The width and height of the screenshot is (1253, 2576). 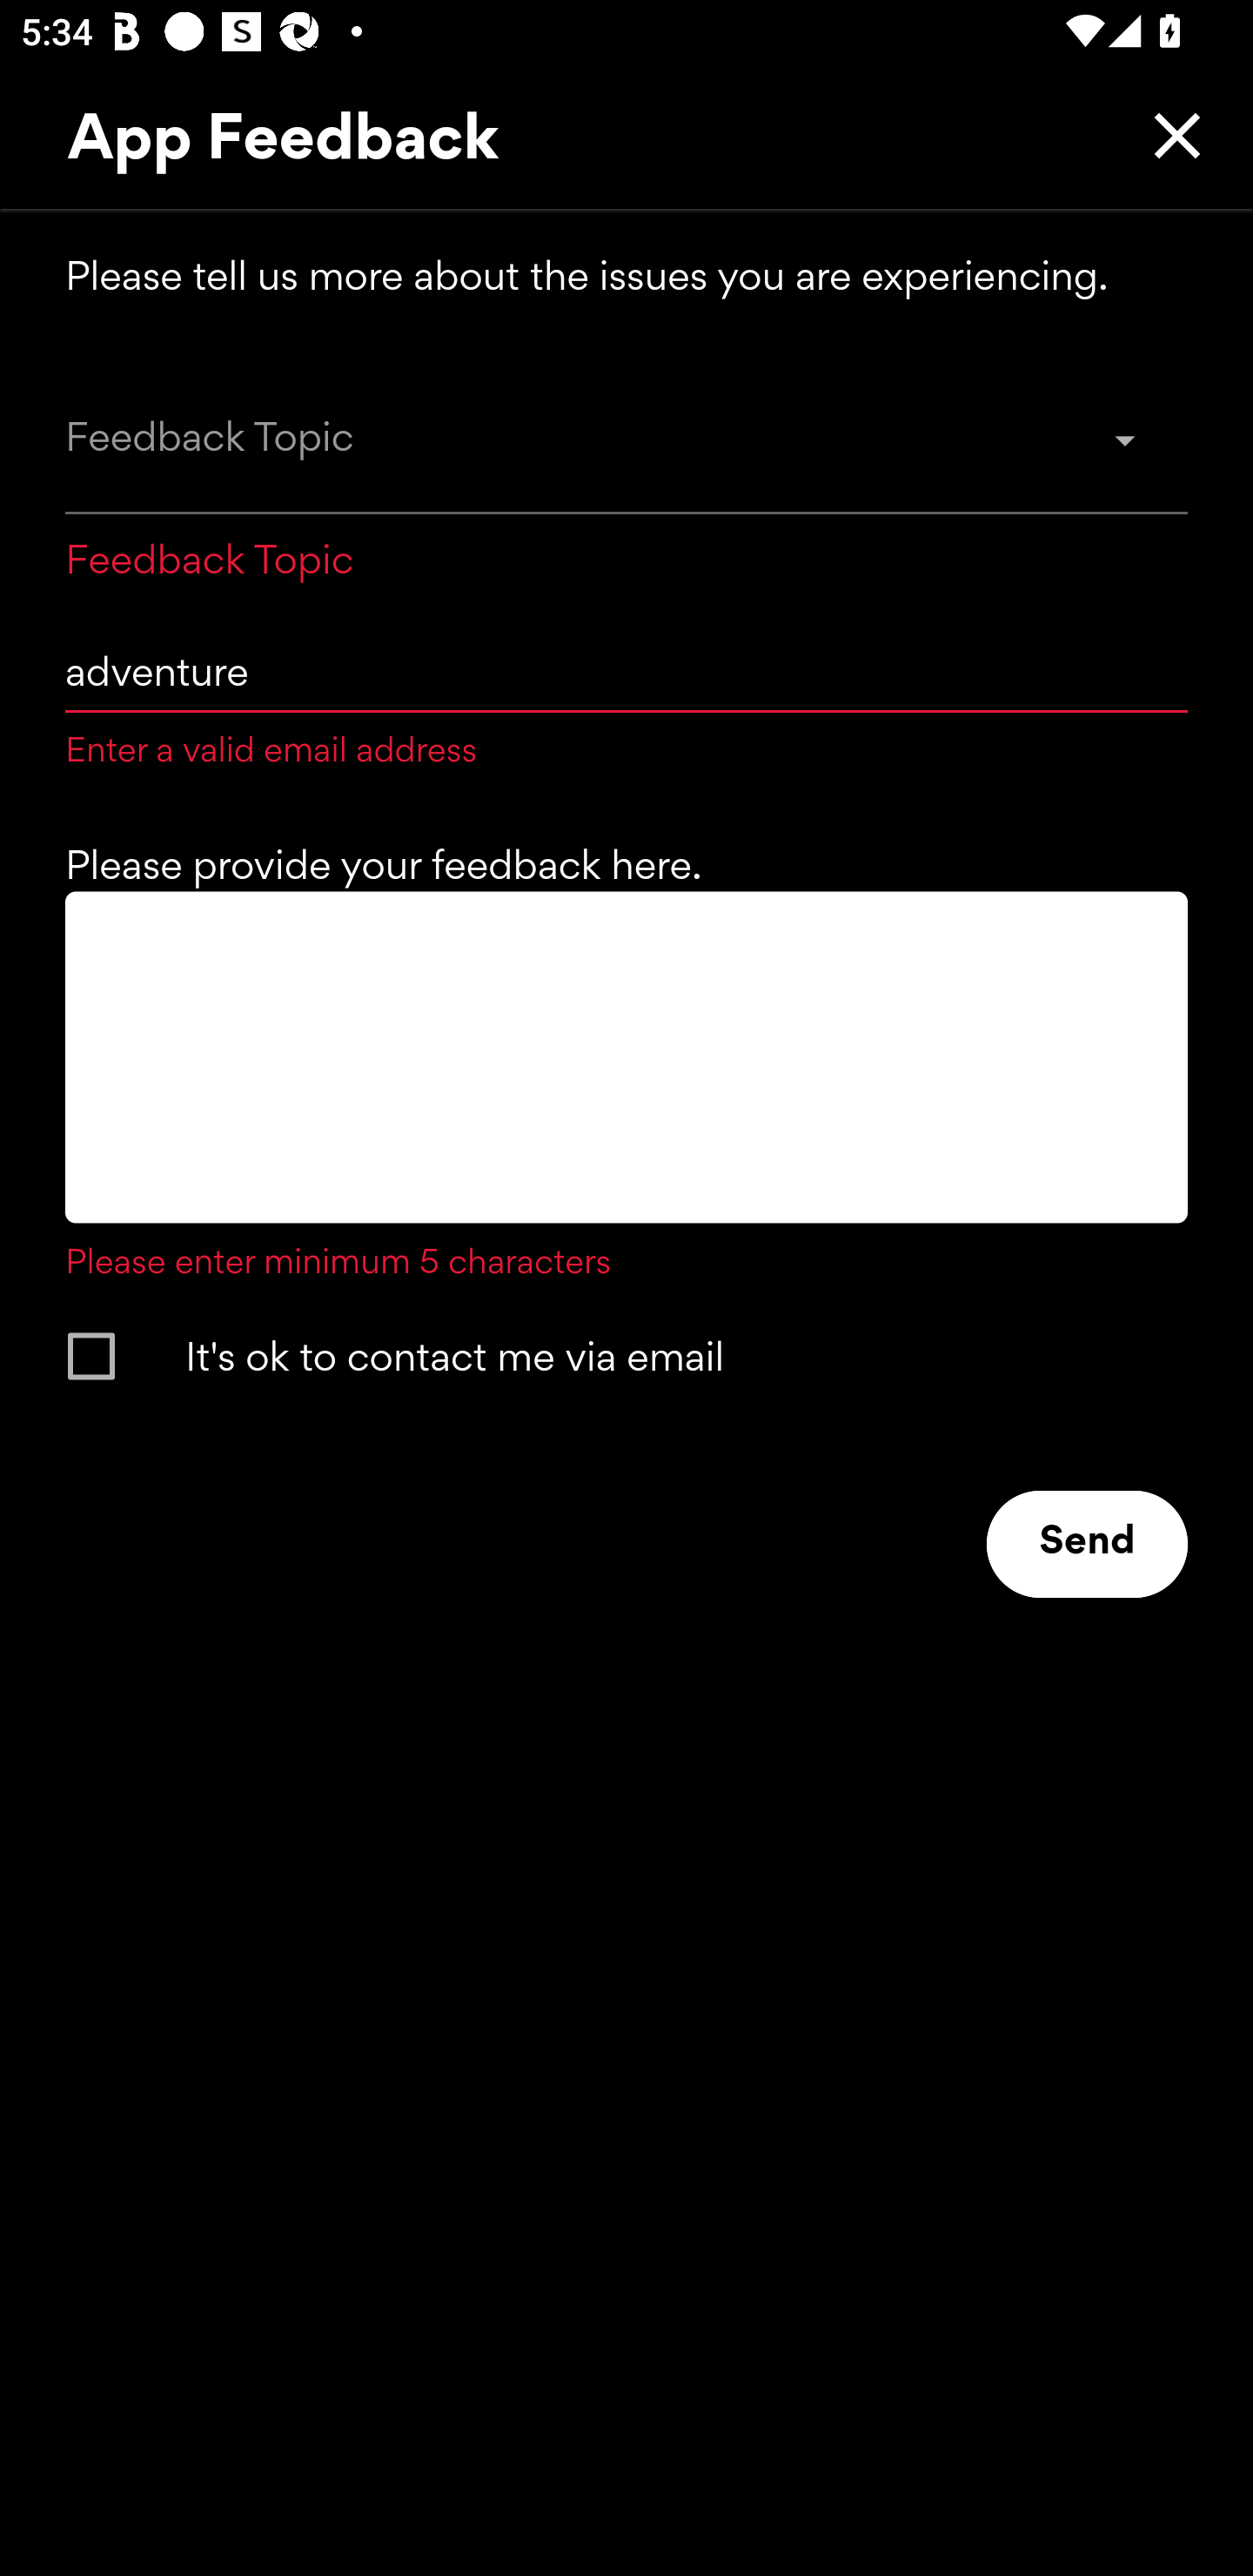 What do you see at coordinates (626, 1087) in the screenshot?
I see `Please enter minimum 5 characters` at bounding box center [626, 1087].